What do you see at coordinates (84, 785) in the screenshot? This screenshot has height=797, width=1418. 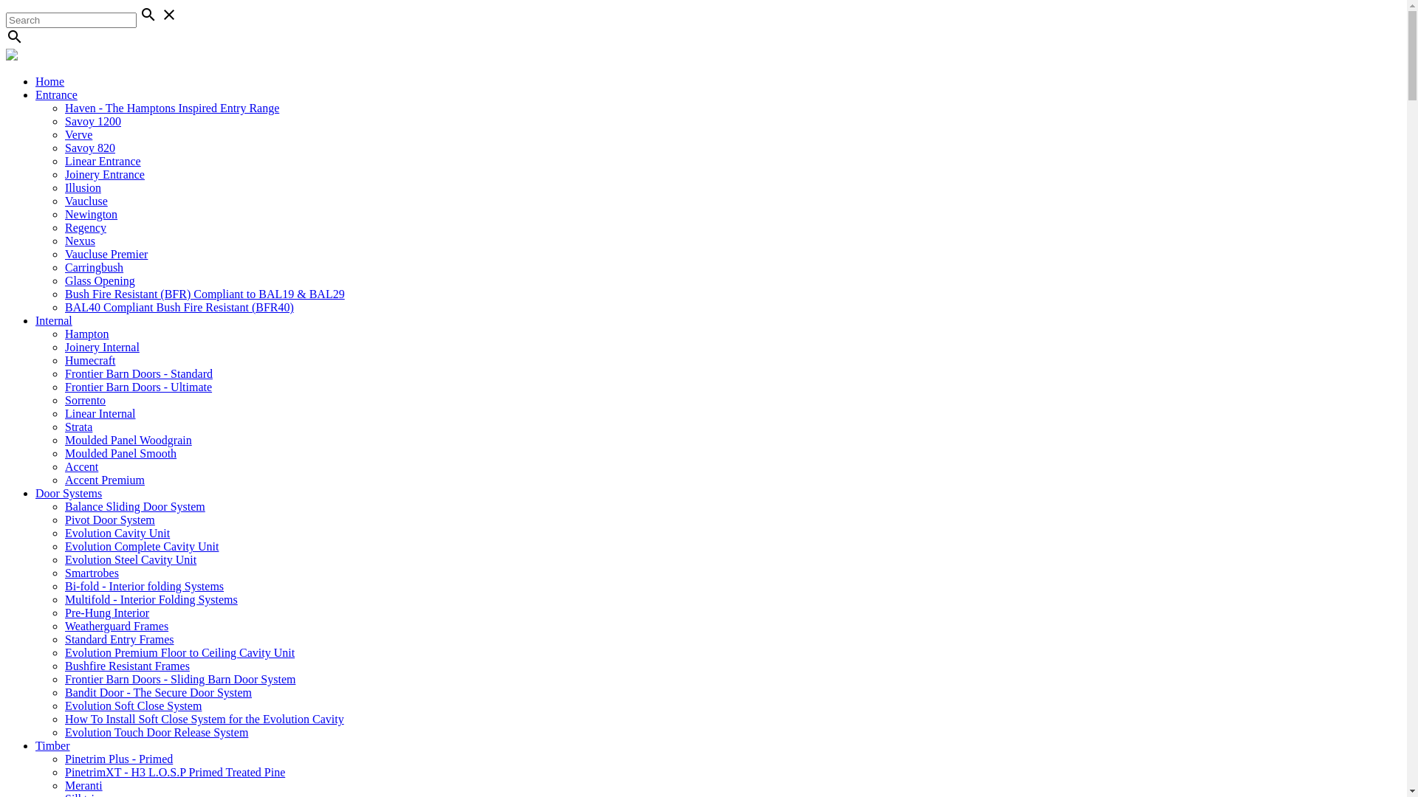 I see `Meranti` at bounding box center [84, 785].